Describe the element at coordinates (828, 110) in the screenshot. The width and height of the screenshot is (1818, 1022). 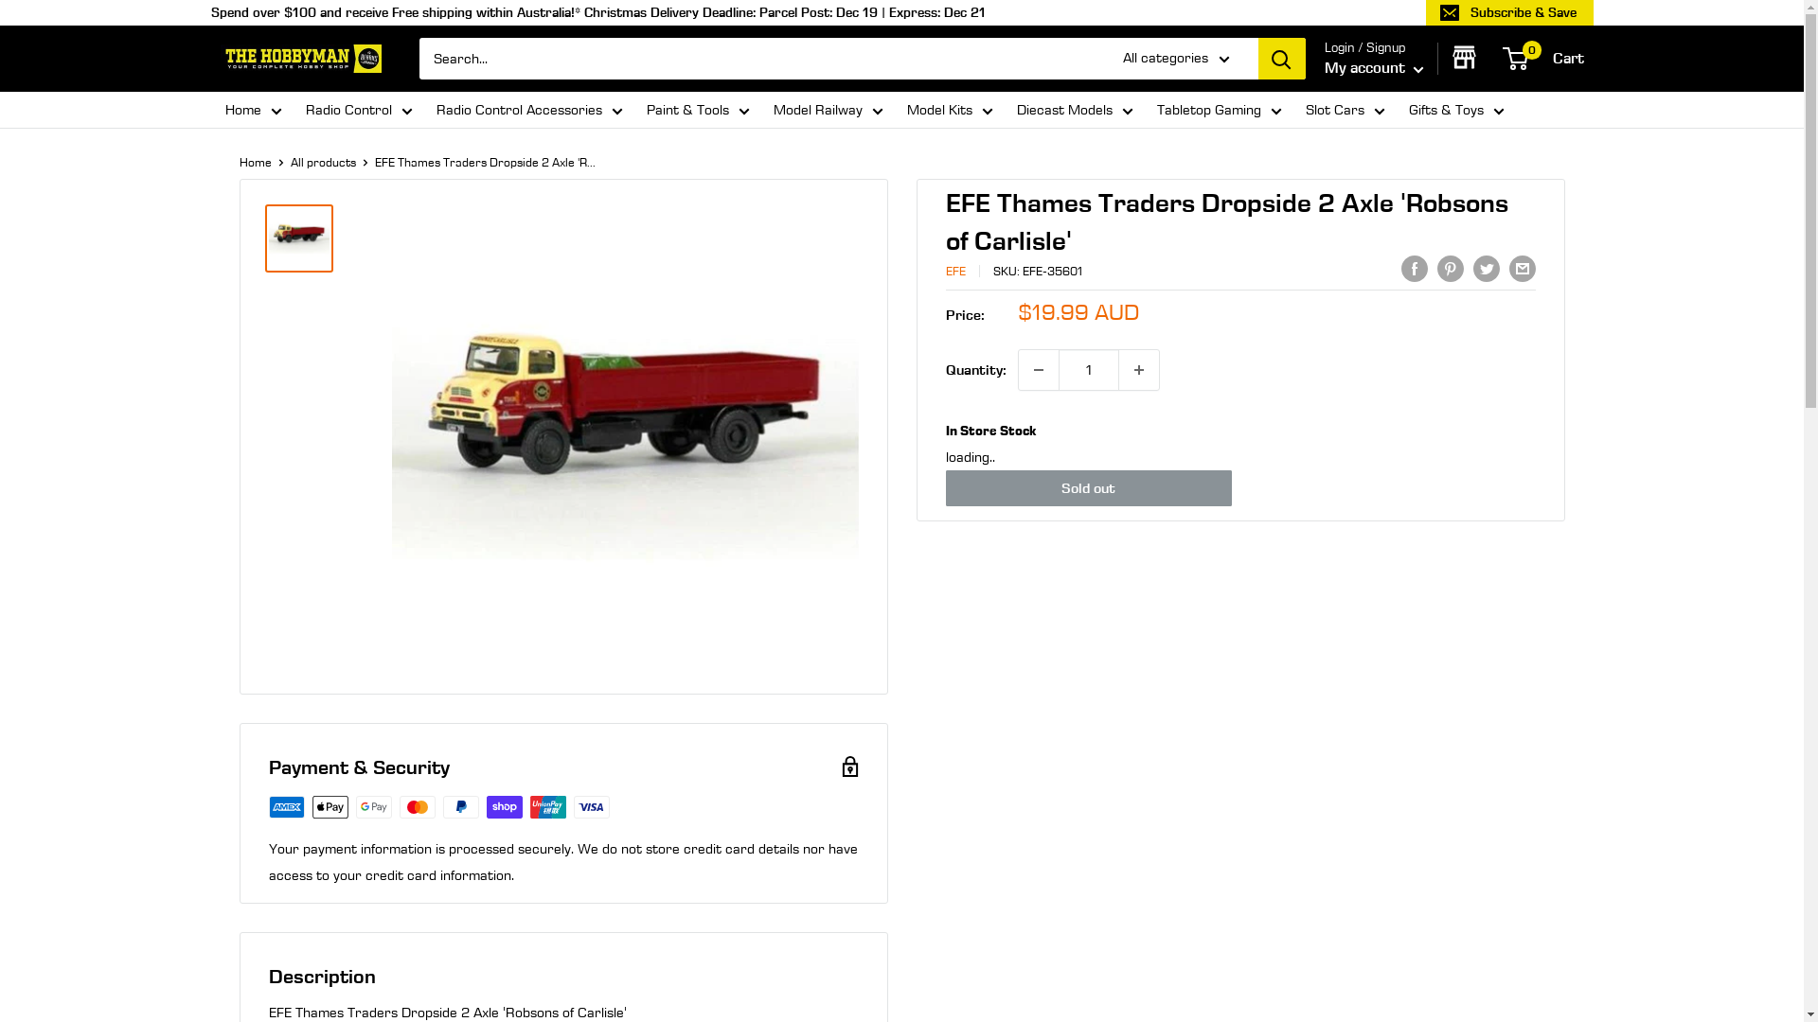
I see `Model Railway` at that location.